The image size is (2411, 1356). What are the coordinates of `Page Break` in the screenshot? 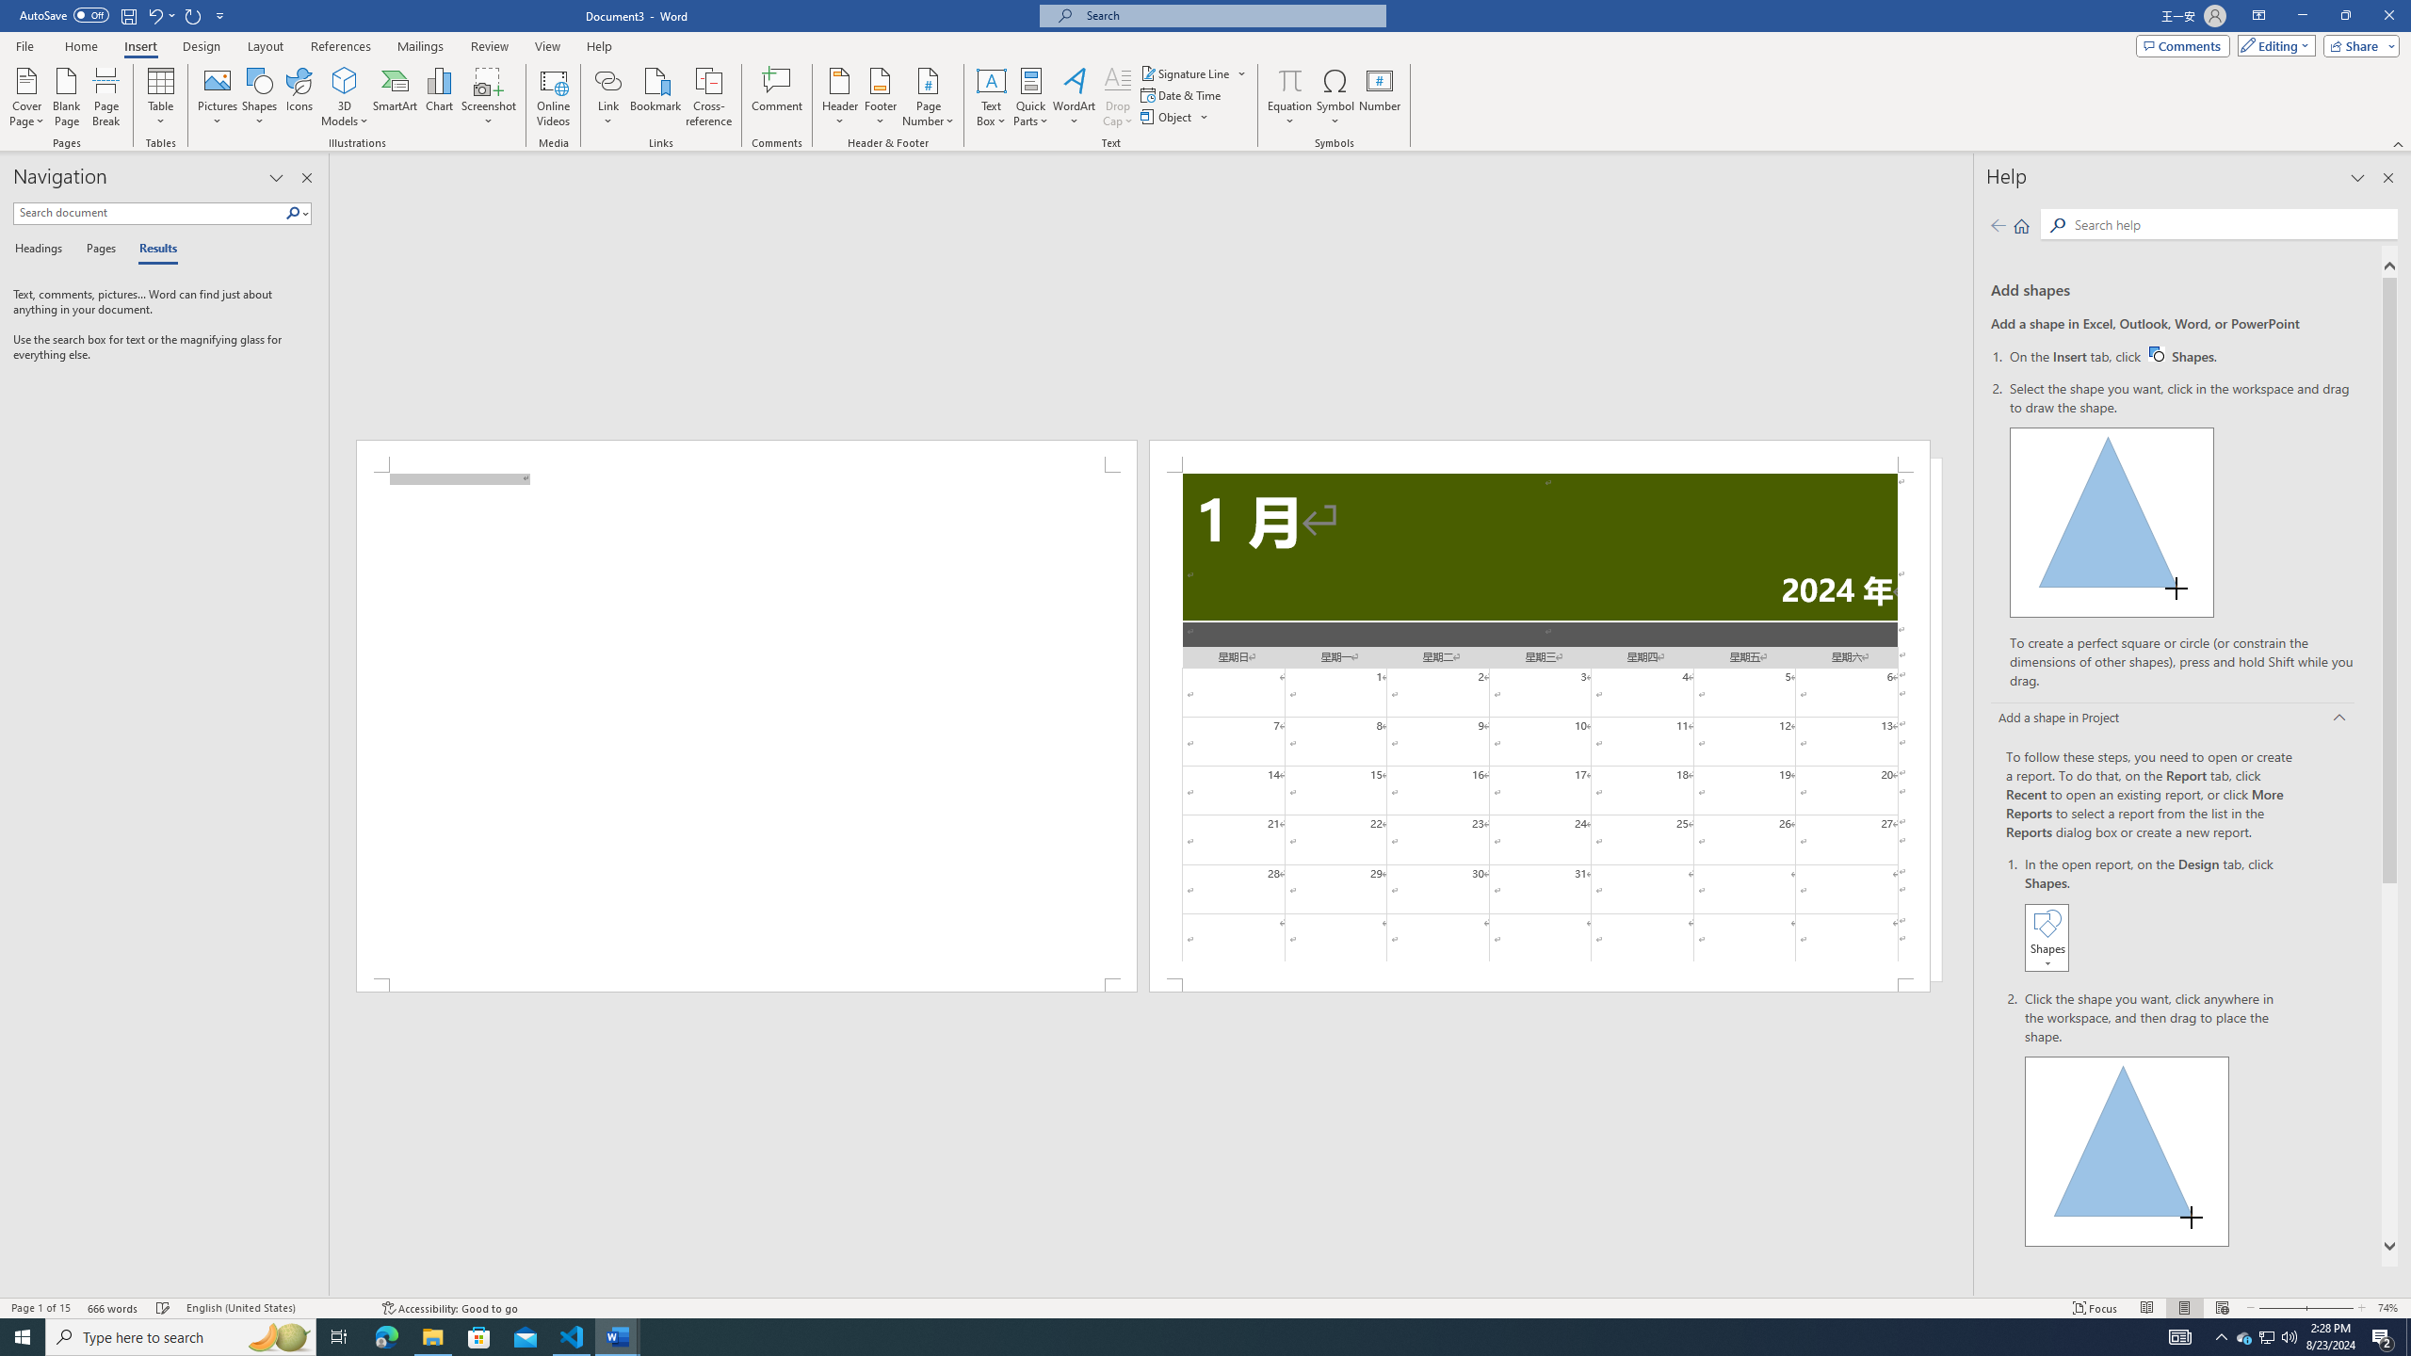 It's located at (105, 97).